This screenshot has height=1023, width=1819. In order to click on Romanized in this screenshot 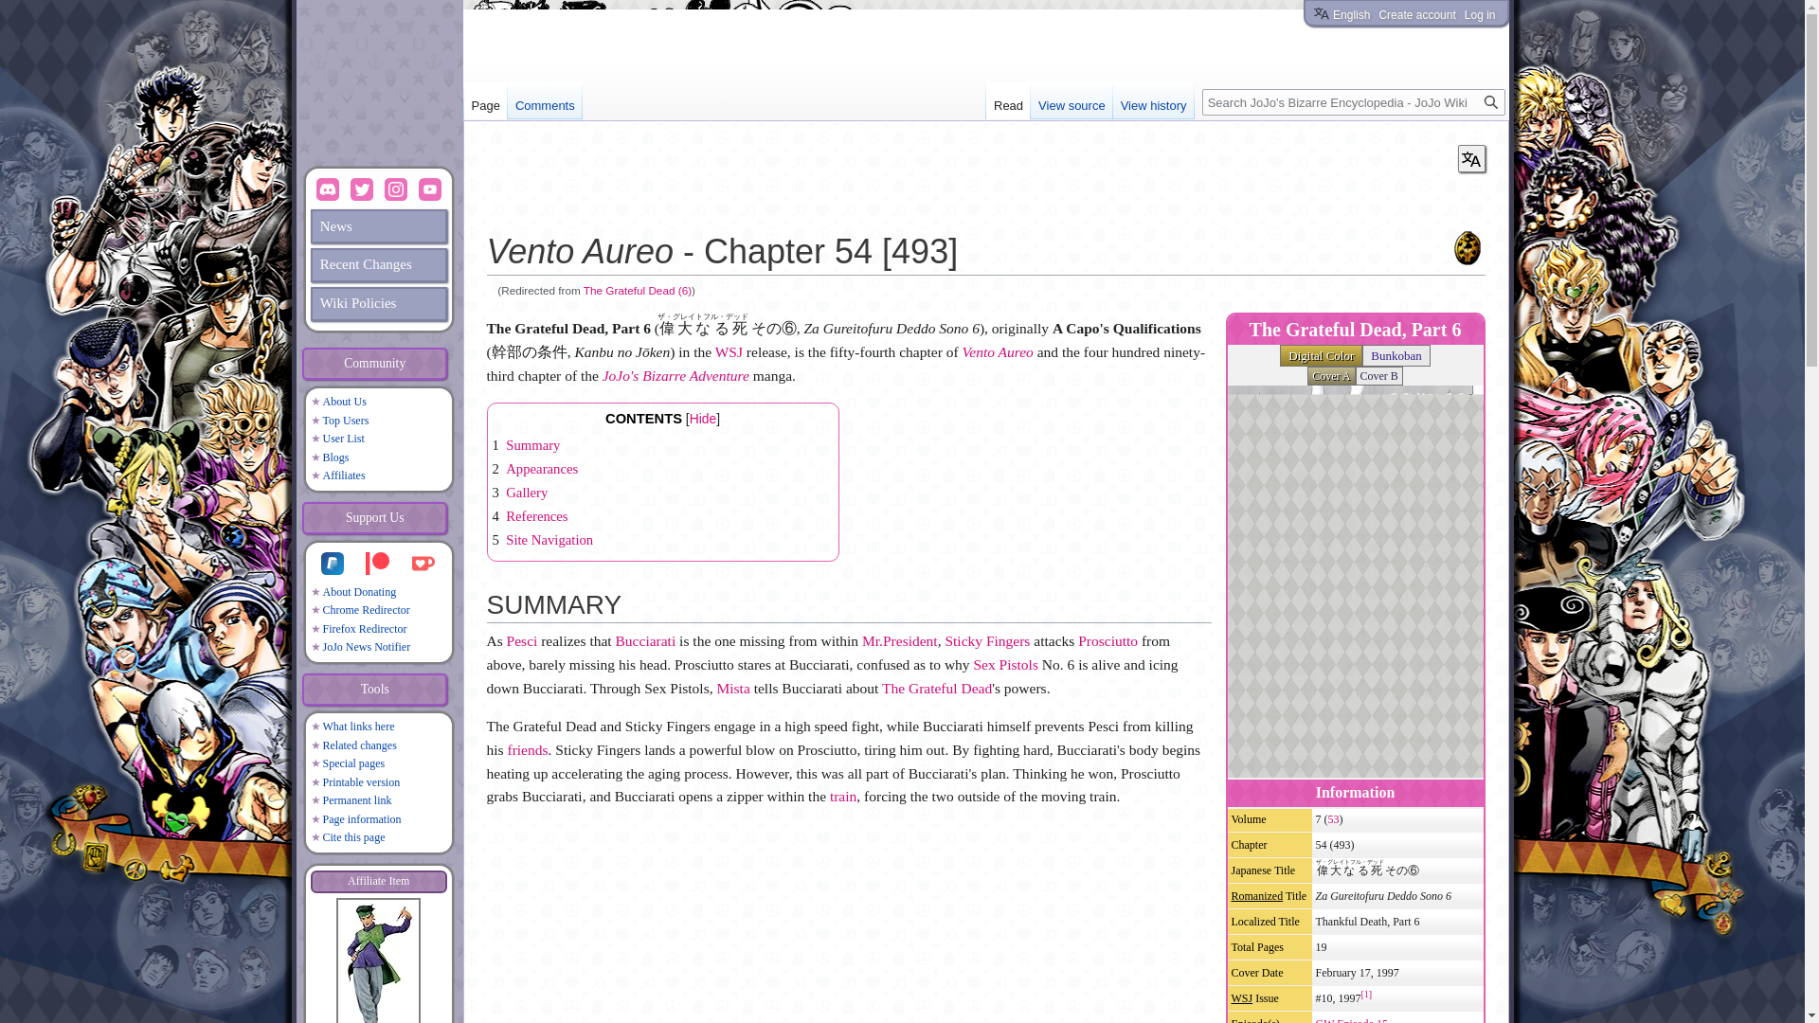, I will do `click(1257, 895)`.